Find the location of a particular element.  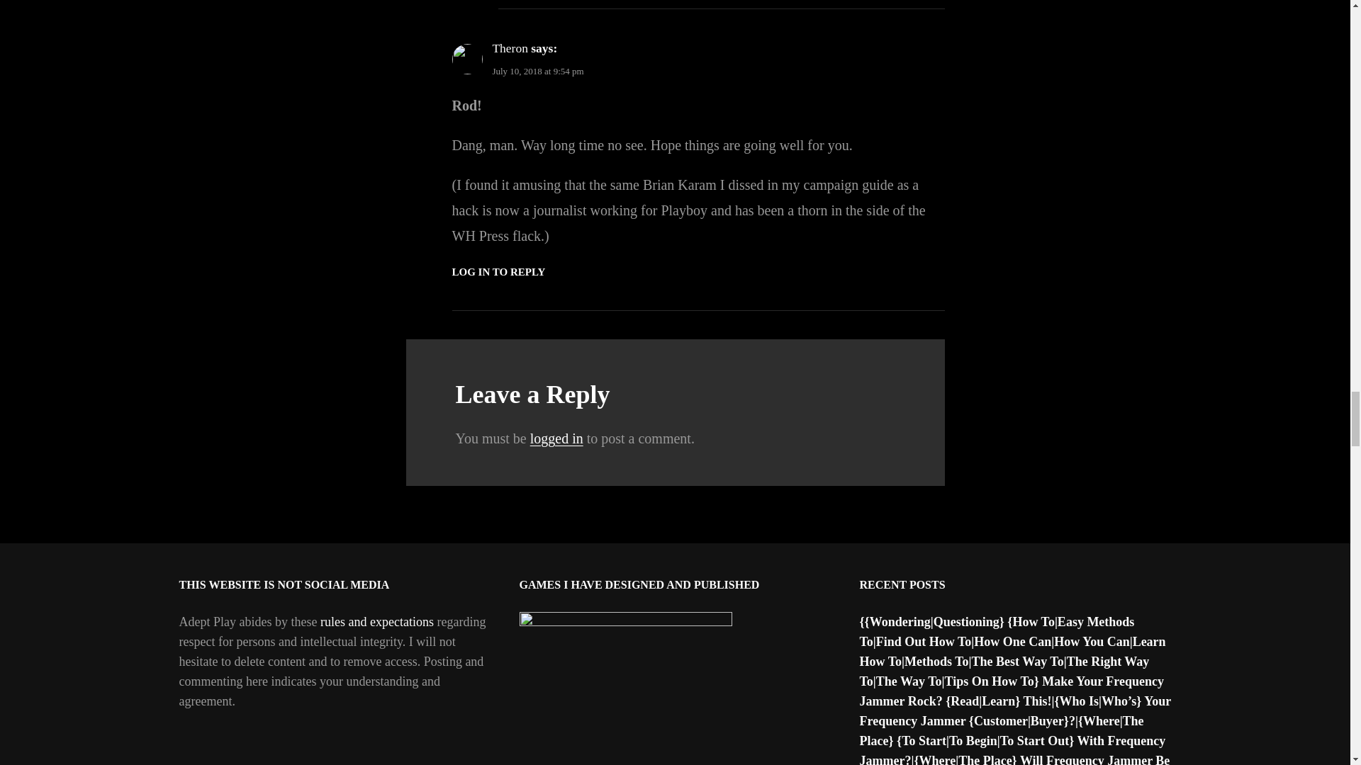

logged in is located at coordinates (557, 438).